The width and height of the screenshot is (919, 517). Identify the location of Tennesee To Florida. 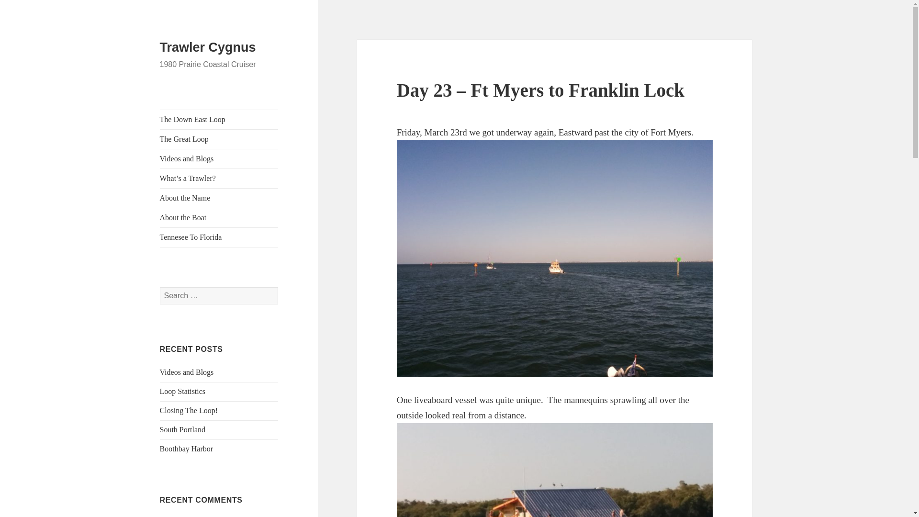
(219, 237).